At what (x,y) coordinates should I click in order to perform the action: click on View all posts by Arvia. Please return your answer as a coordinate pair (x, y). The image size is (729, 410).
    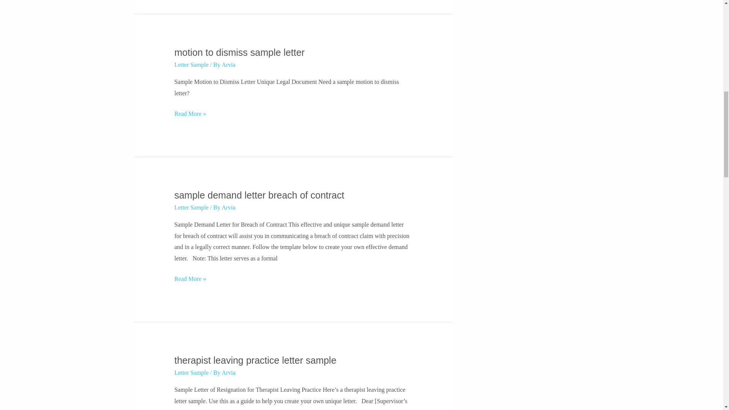
    Looking at the image, I should click on (229, 207).